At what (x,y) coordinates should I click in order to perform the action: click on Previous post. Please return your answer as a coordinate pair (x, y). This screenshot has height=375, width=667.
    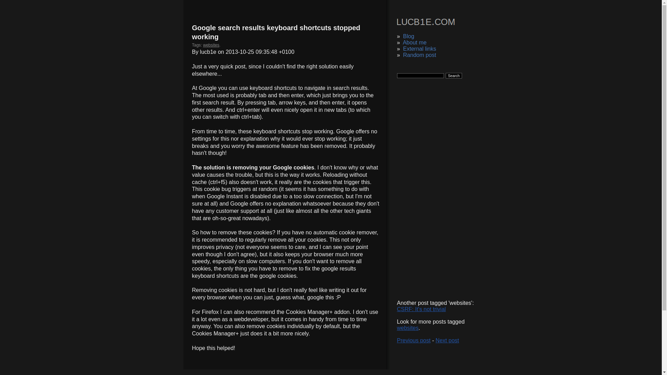
    Looking at the image, I should click on (413, 340).